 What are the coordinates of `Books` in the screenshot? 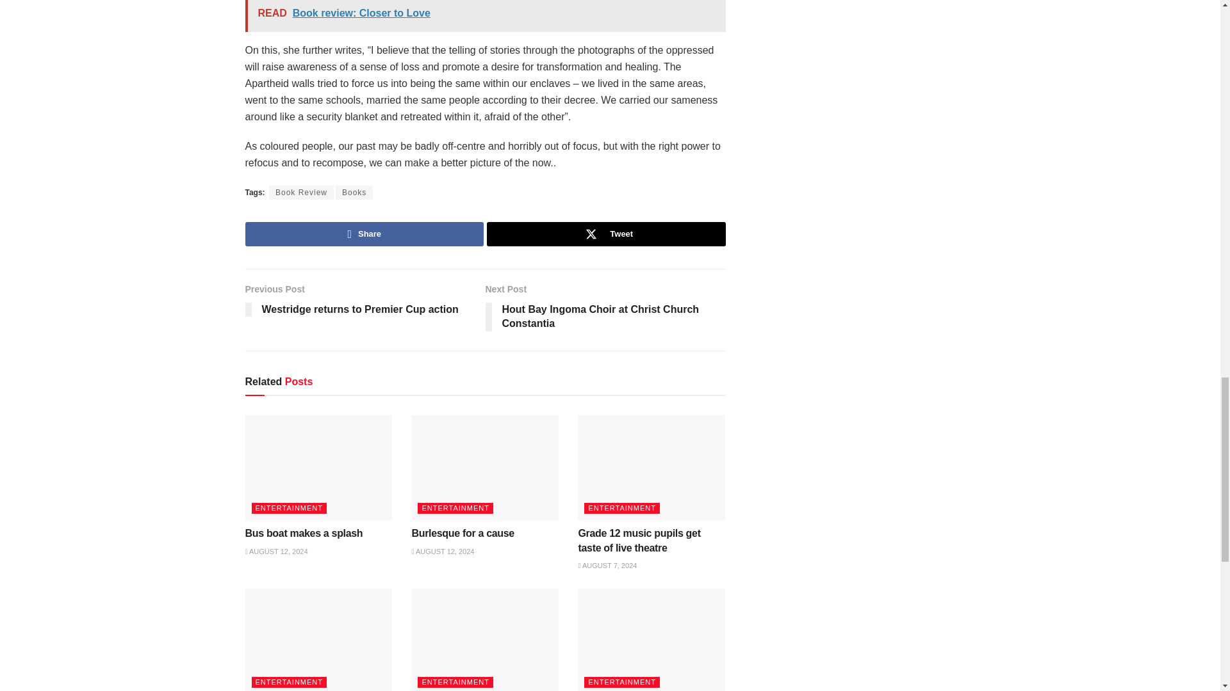 It's located at (354, 193).